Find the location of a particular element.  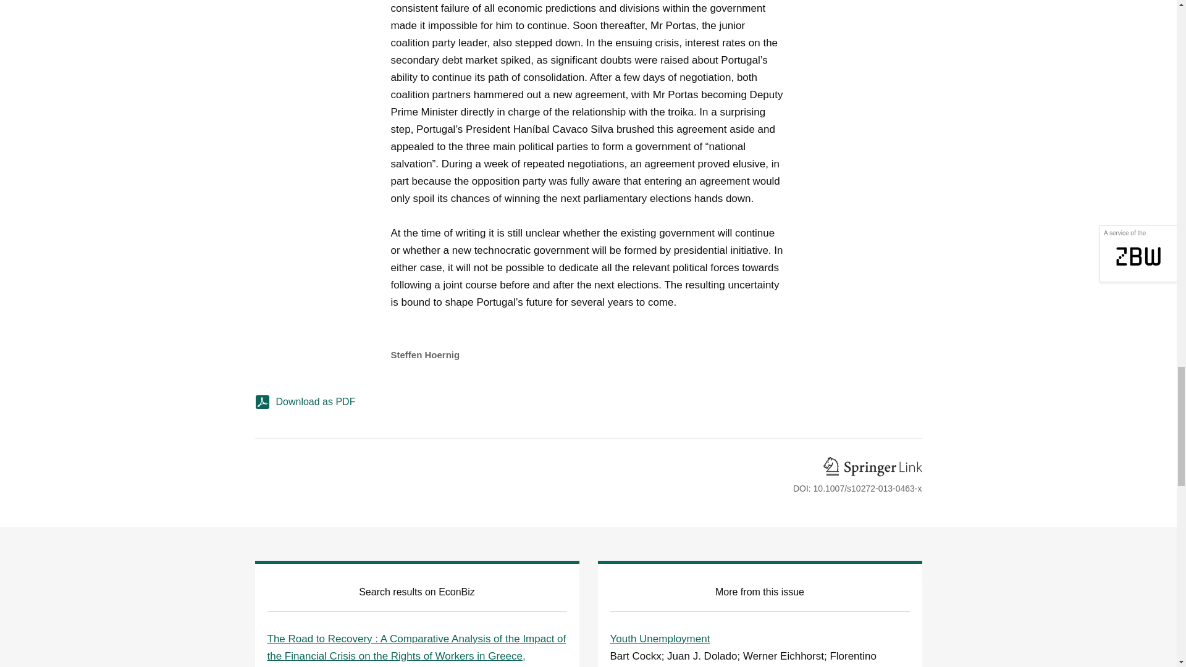

Download as PDF is located at coordinates (588, 406).